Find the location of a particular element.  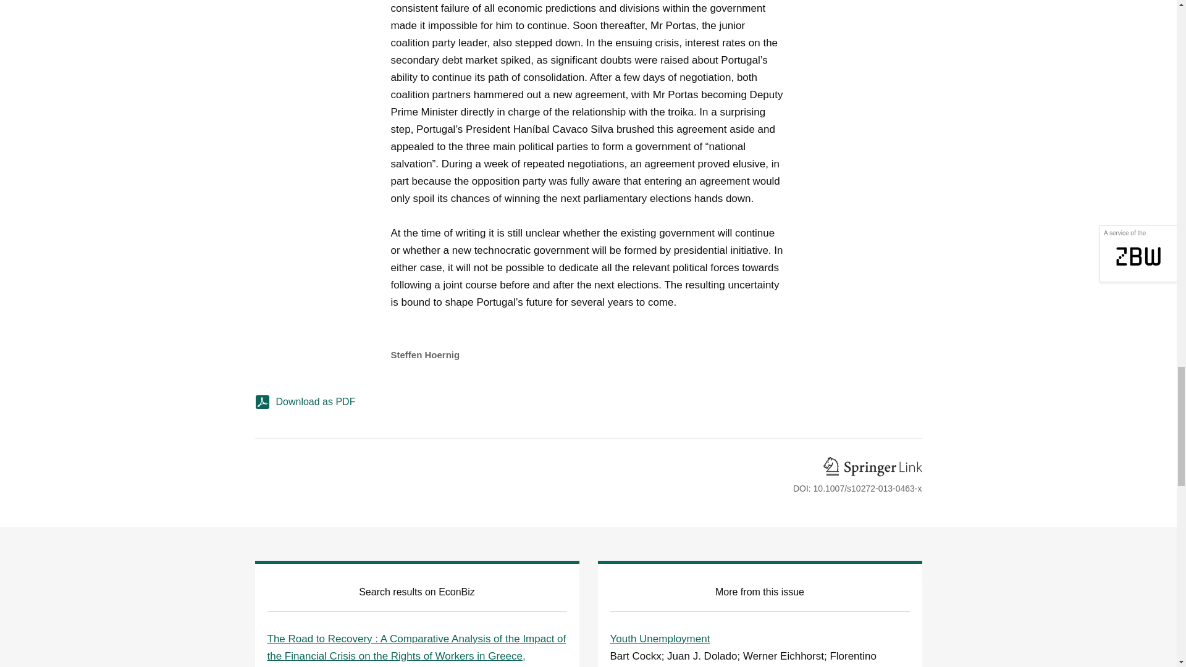

Download as PDF is located at coordinates (588, 406).